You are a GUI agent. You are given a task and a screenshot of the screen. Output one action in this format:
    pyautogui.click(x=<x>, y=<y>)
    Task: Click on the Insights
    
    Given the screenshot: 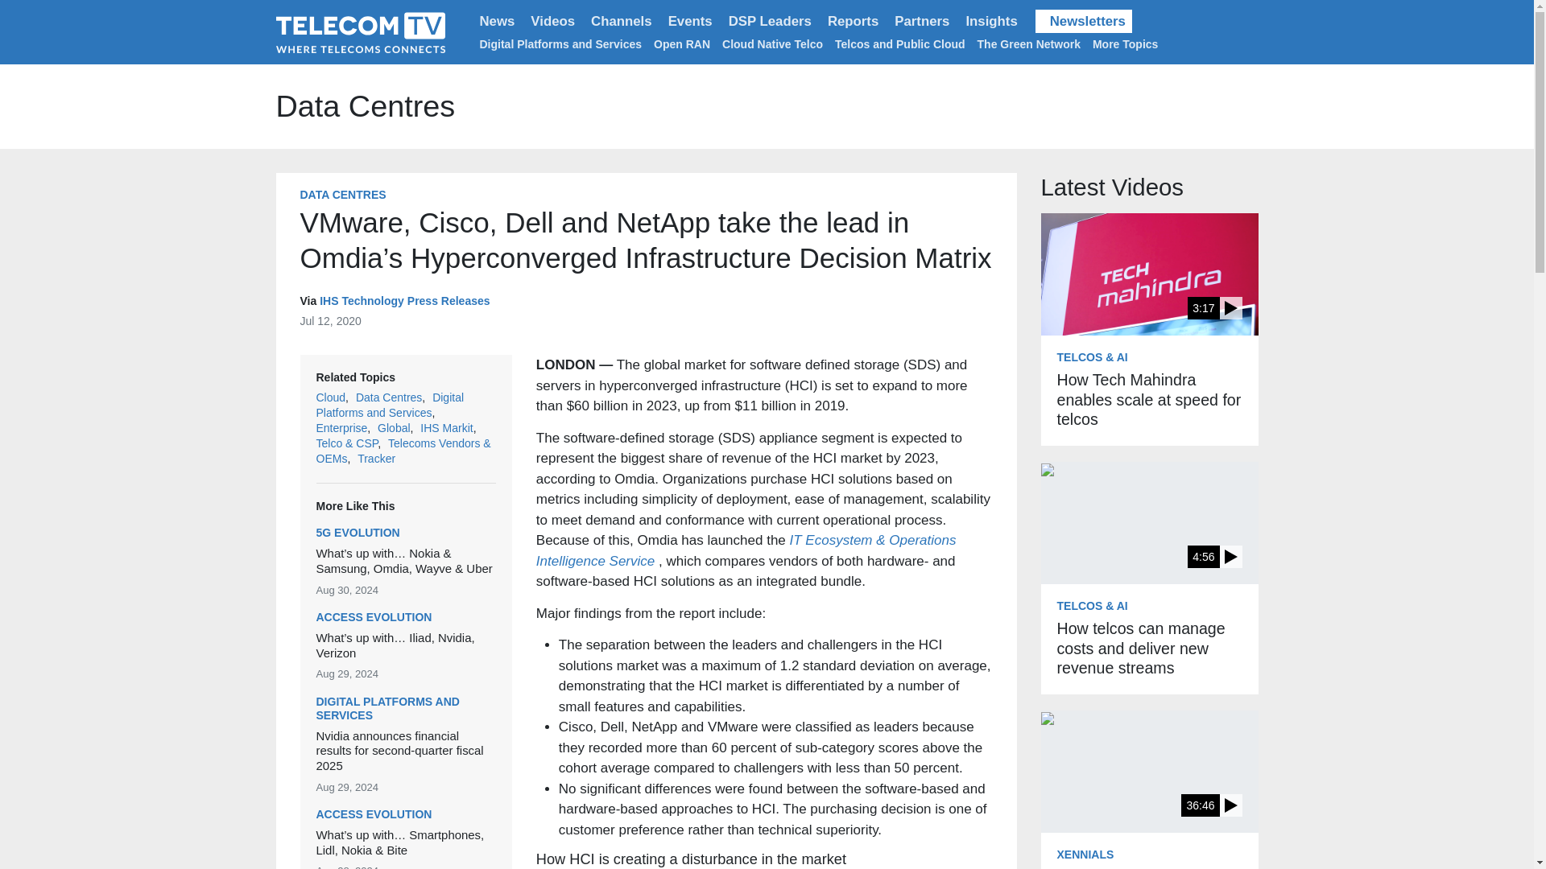 What is the action you would take?
    pyautogui.click(x=990, y=21)
    